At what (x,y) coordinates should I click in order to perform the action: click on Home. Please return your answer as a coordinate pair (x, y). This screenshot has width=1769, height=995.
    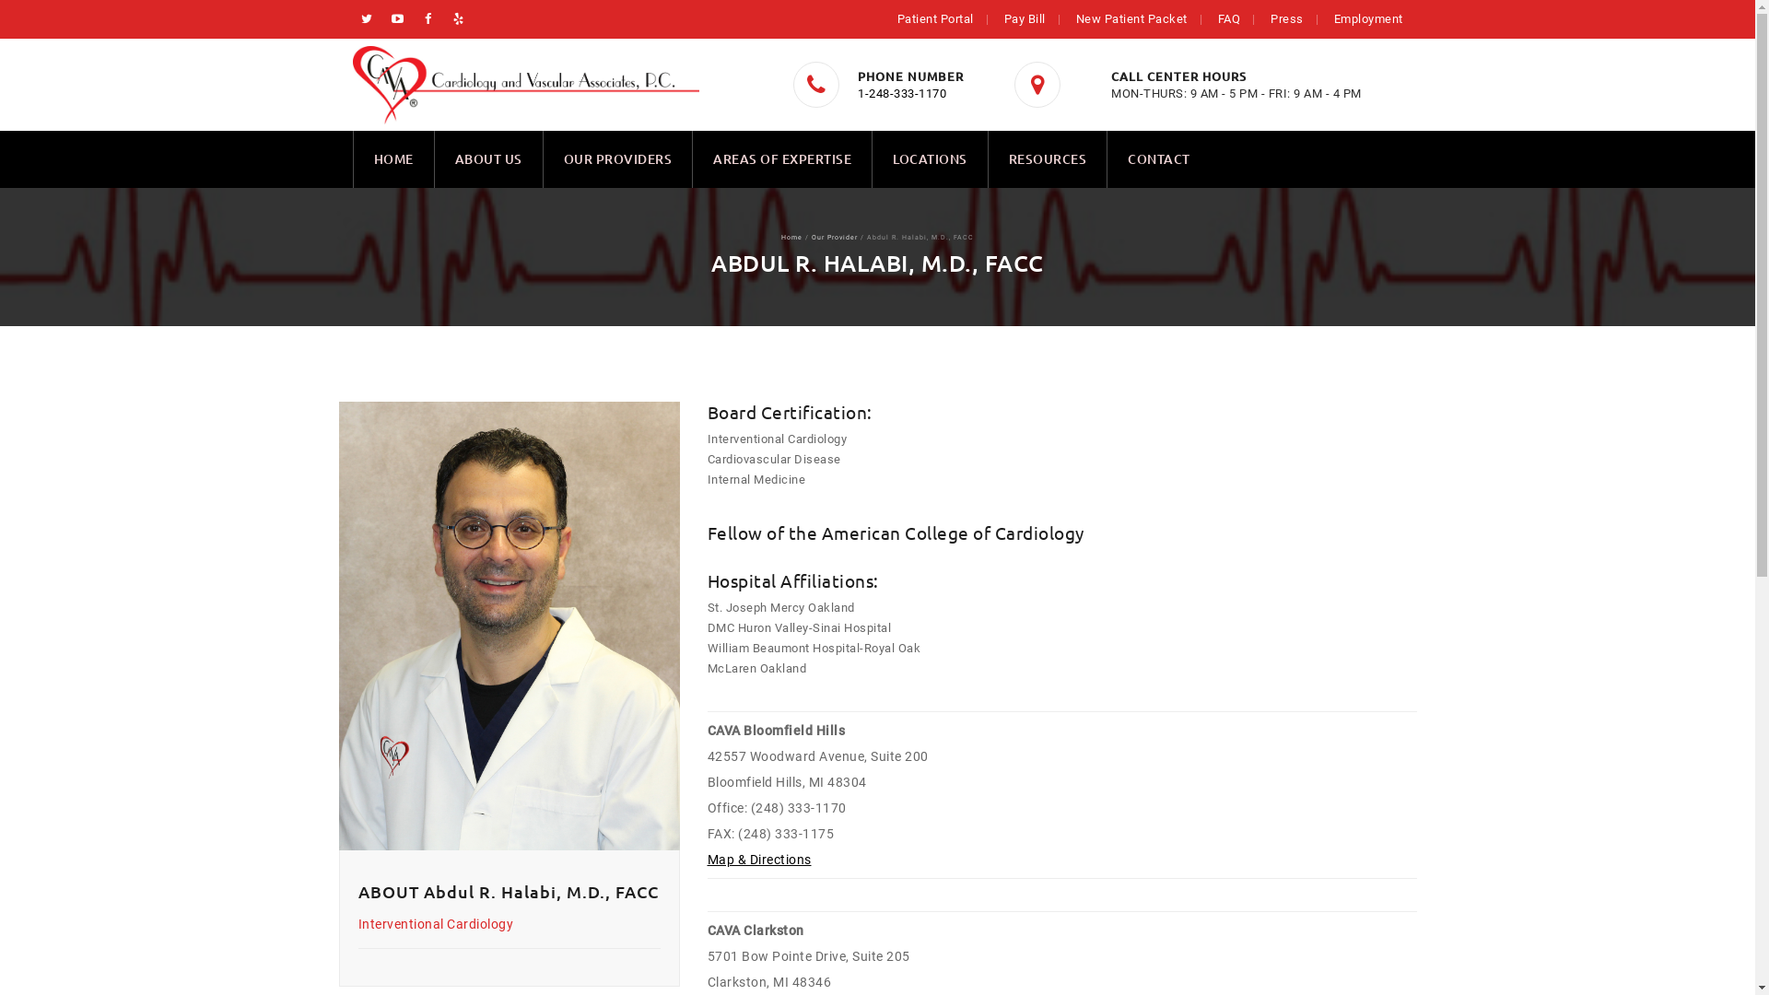
    Looking at the image, I should click on (792, 238).